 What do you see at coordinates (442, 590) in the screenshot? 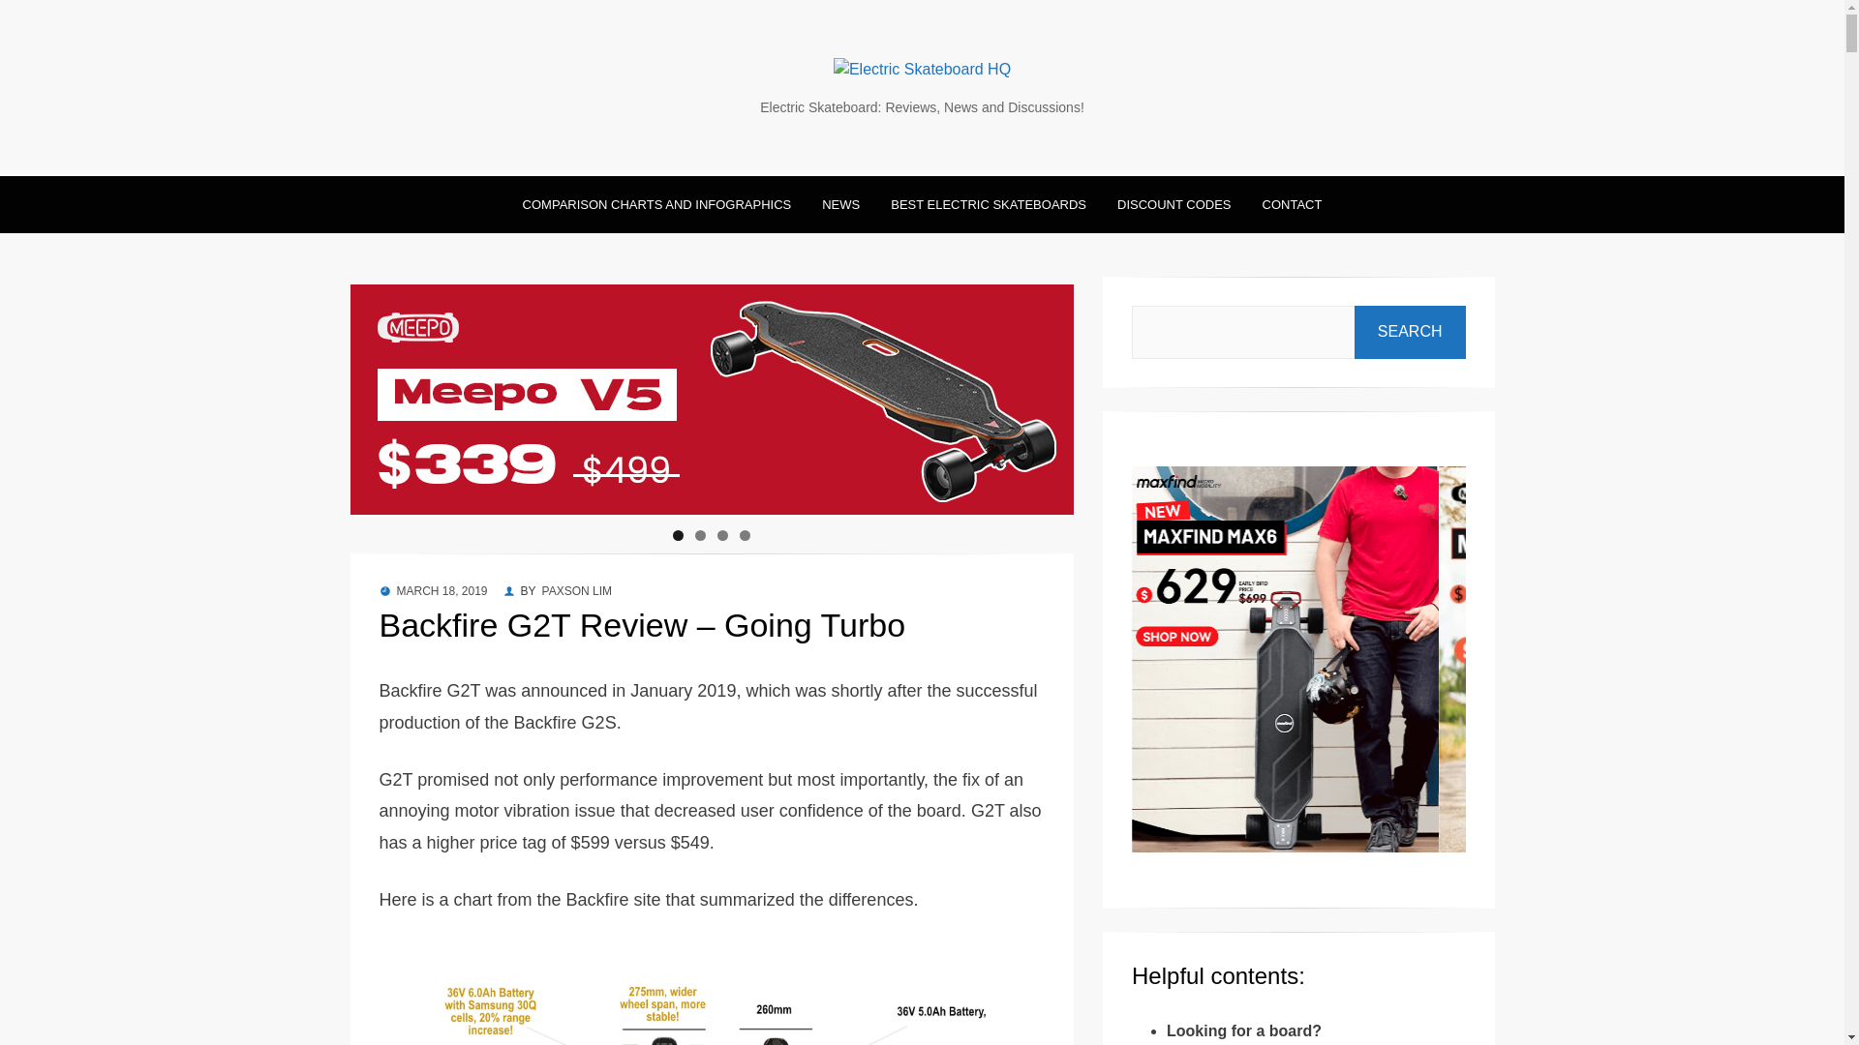
I see `MARCH 18, 2019` at bounding box center [442, 590].